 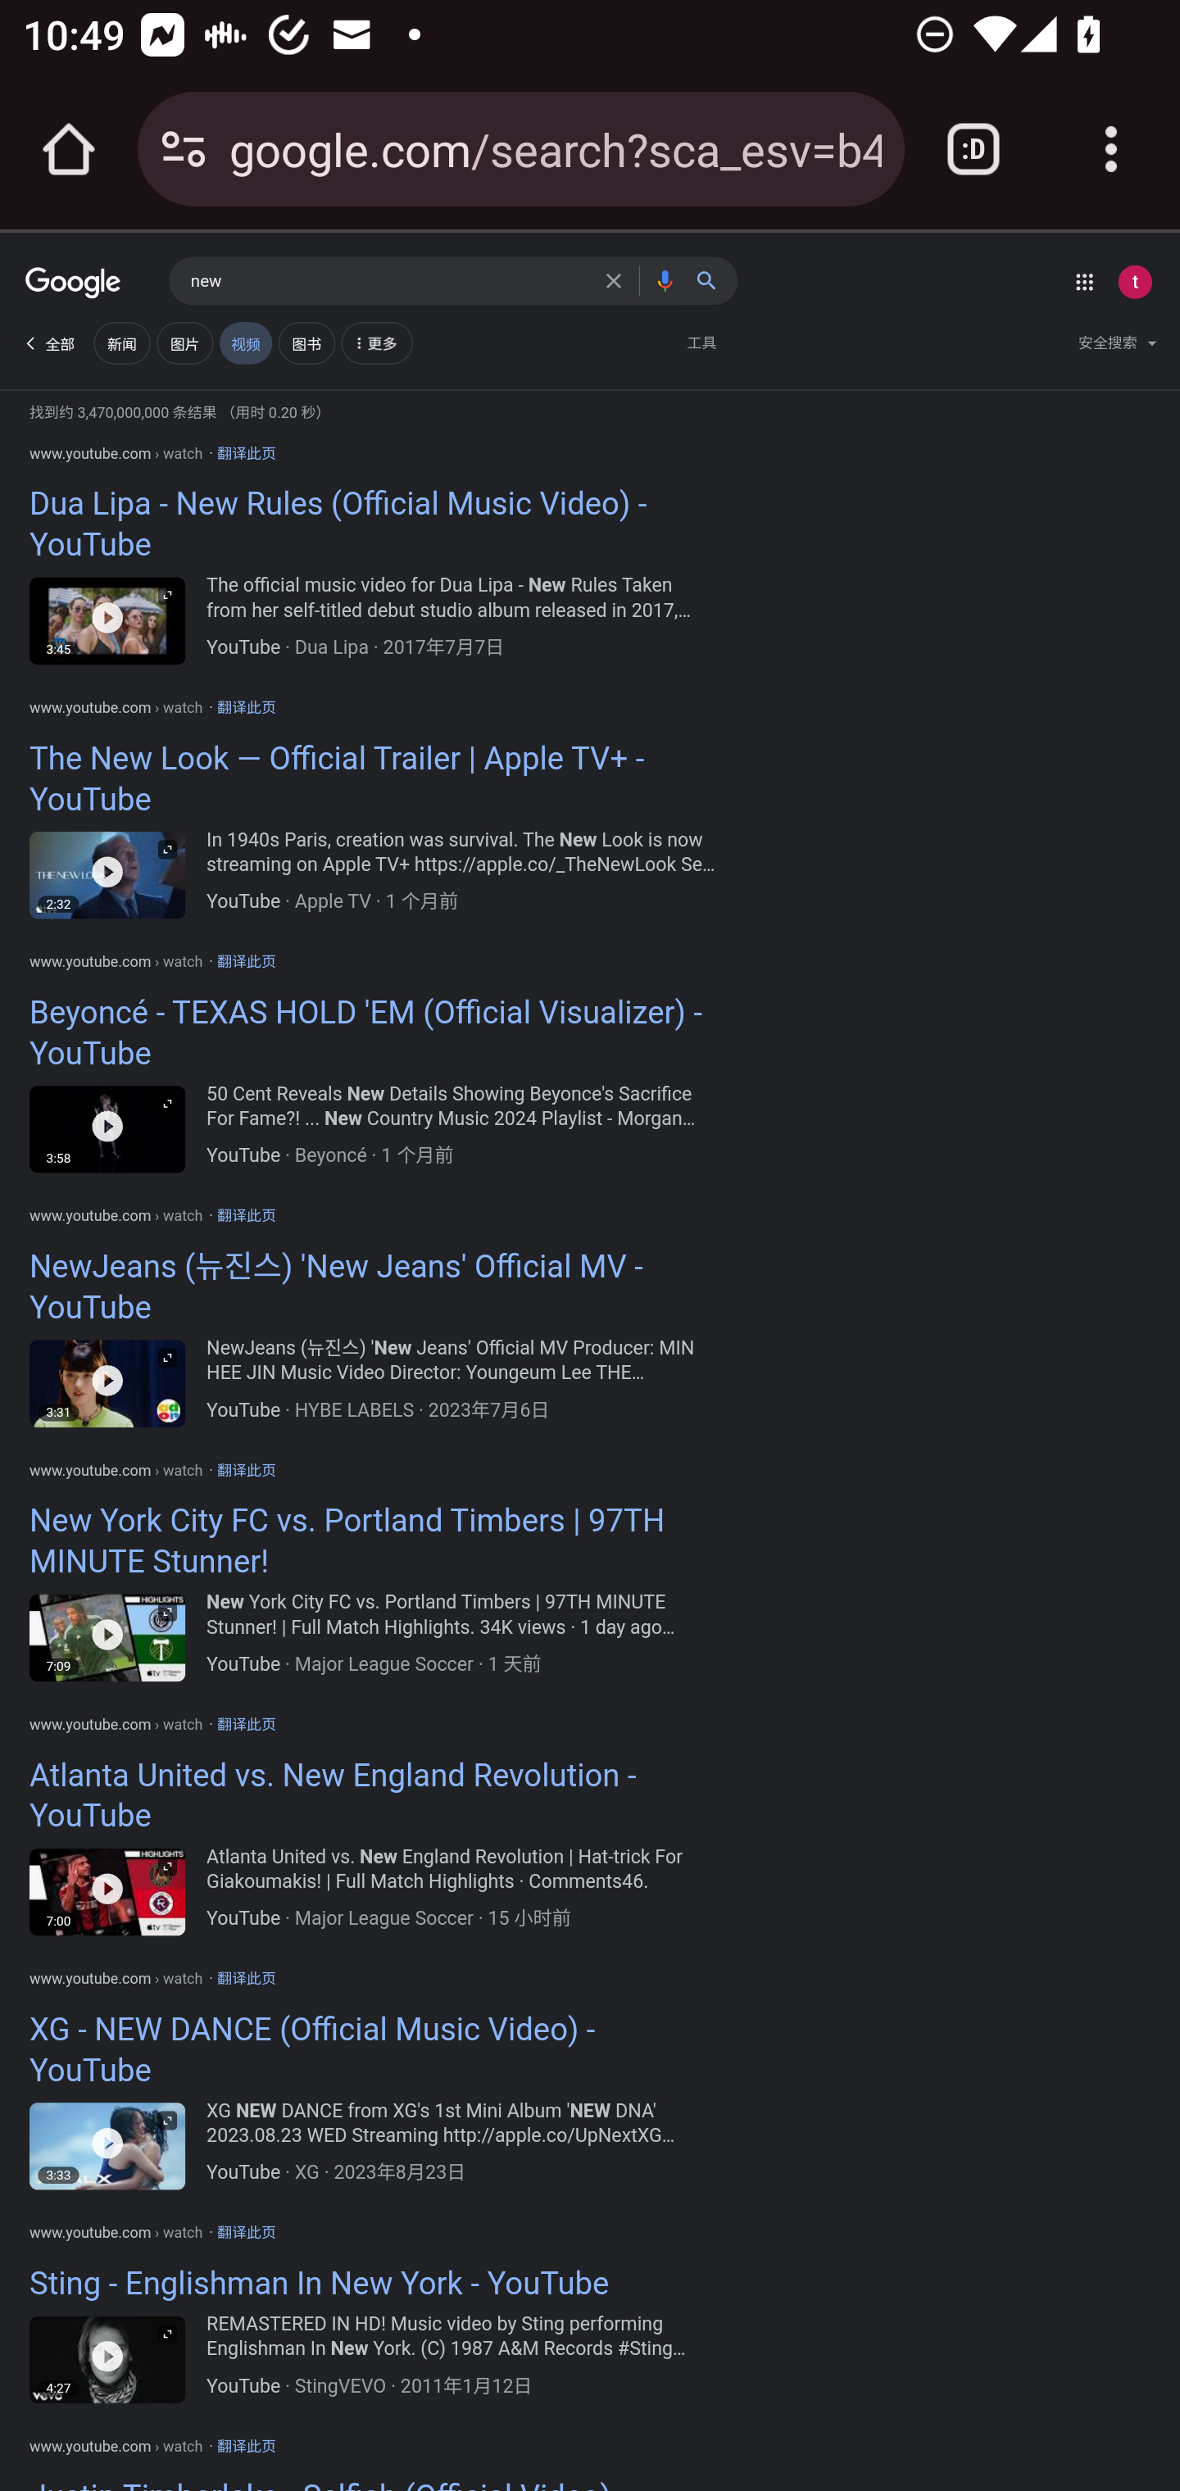 What do you see at coordinates (664, 280) in the screenshot?
I see `按语音搜索` at bounding box center [664, 280].